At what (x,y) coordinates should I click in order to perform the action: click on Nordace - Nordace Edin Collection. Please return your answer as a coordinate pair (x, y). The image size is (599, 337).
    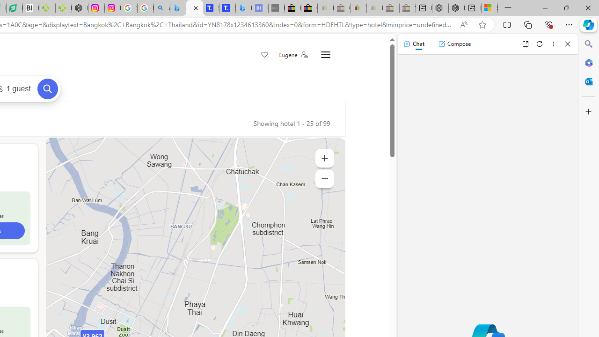
    Looking at the image, I should click on (80, 8).